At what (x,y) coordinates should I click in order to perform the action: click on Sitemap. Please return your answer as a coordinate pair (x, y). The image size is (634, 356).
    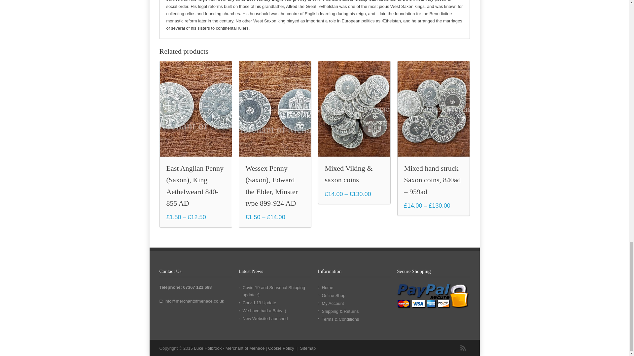
    Looking at the image, I should click on (308, 348).